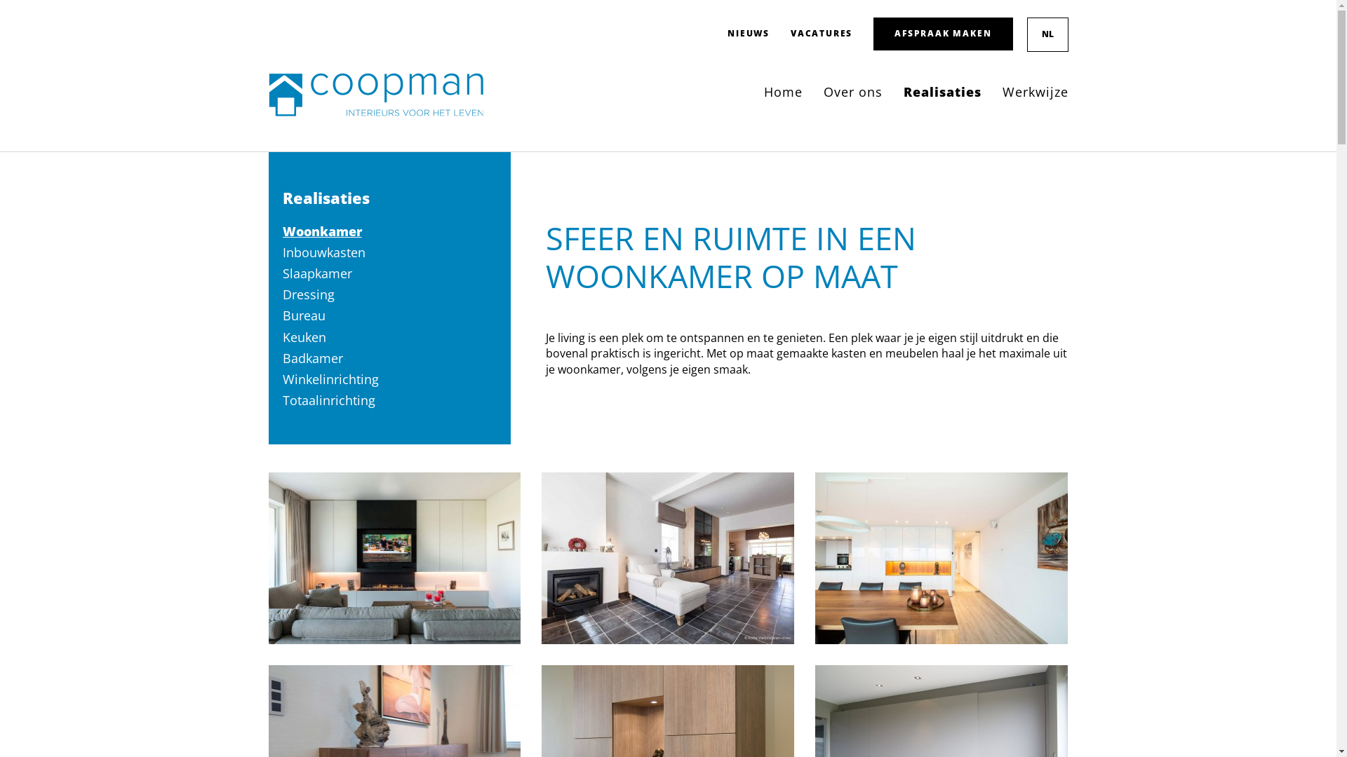 The image size is (1347, 757). I want to click on Woonkamer, so click(321, 231).